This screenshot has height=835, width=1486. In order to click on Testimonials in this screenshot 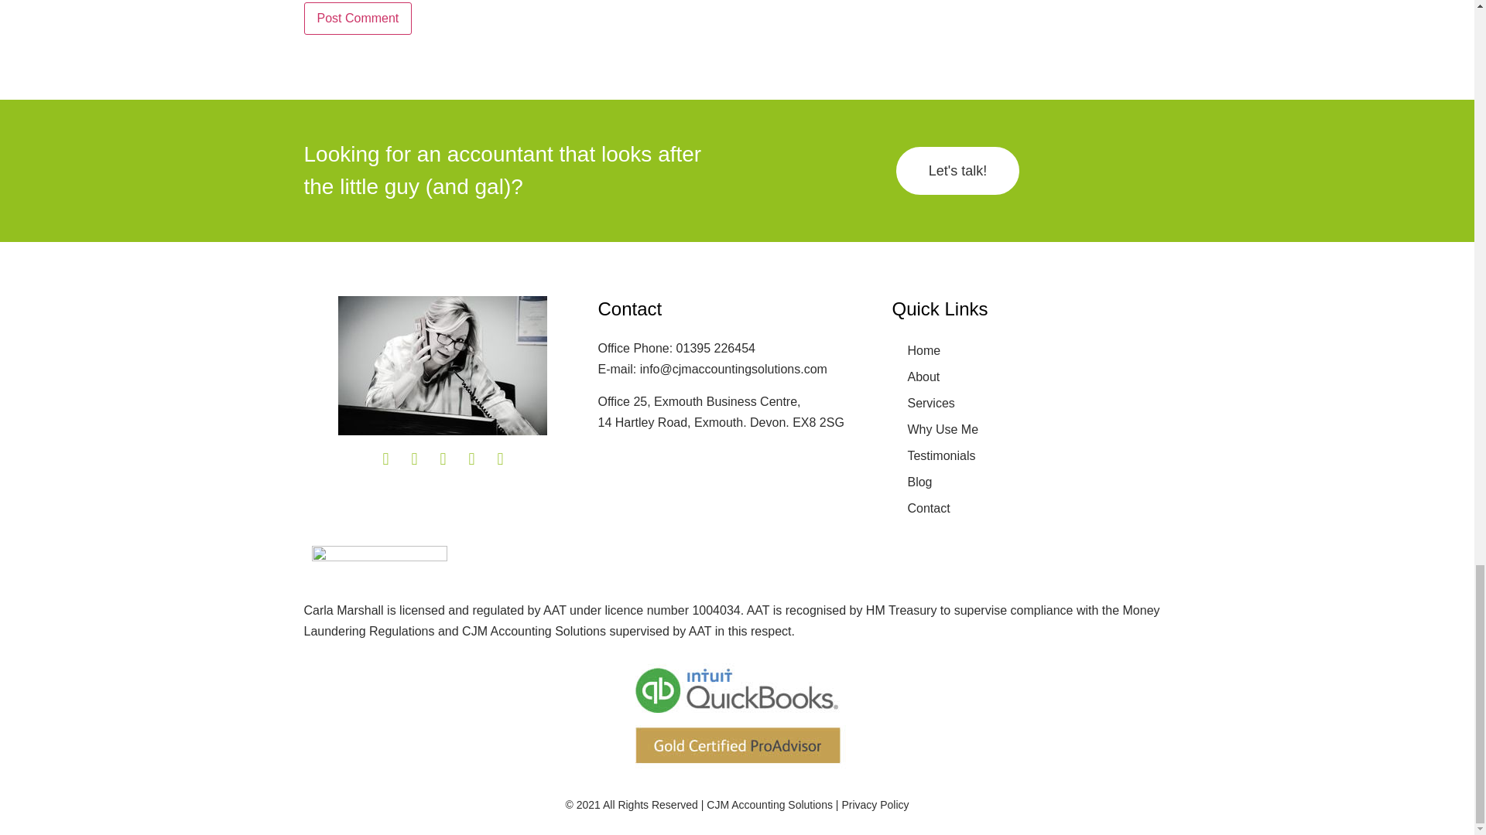, I will do `click(1031, 456)`.